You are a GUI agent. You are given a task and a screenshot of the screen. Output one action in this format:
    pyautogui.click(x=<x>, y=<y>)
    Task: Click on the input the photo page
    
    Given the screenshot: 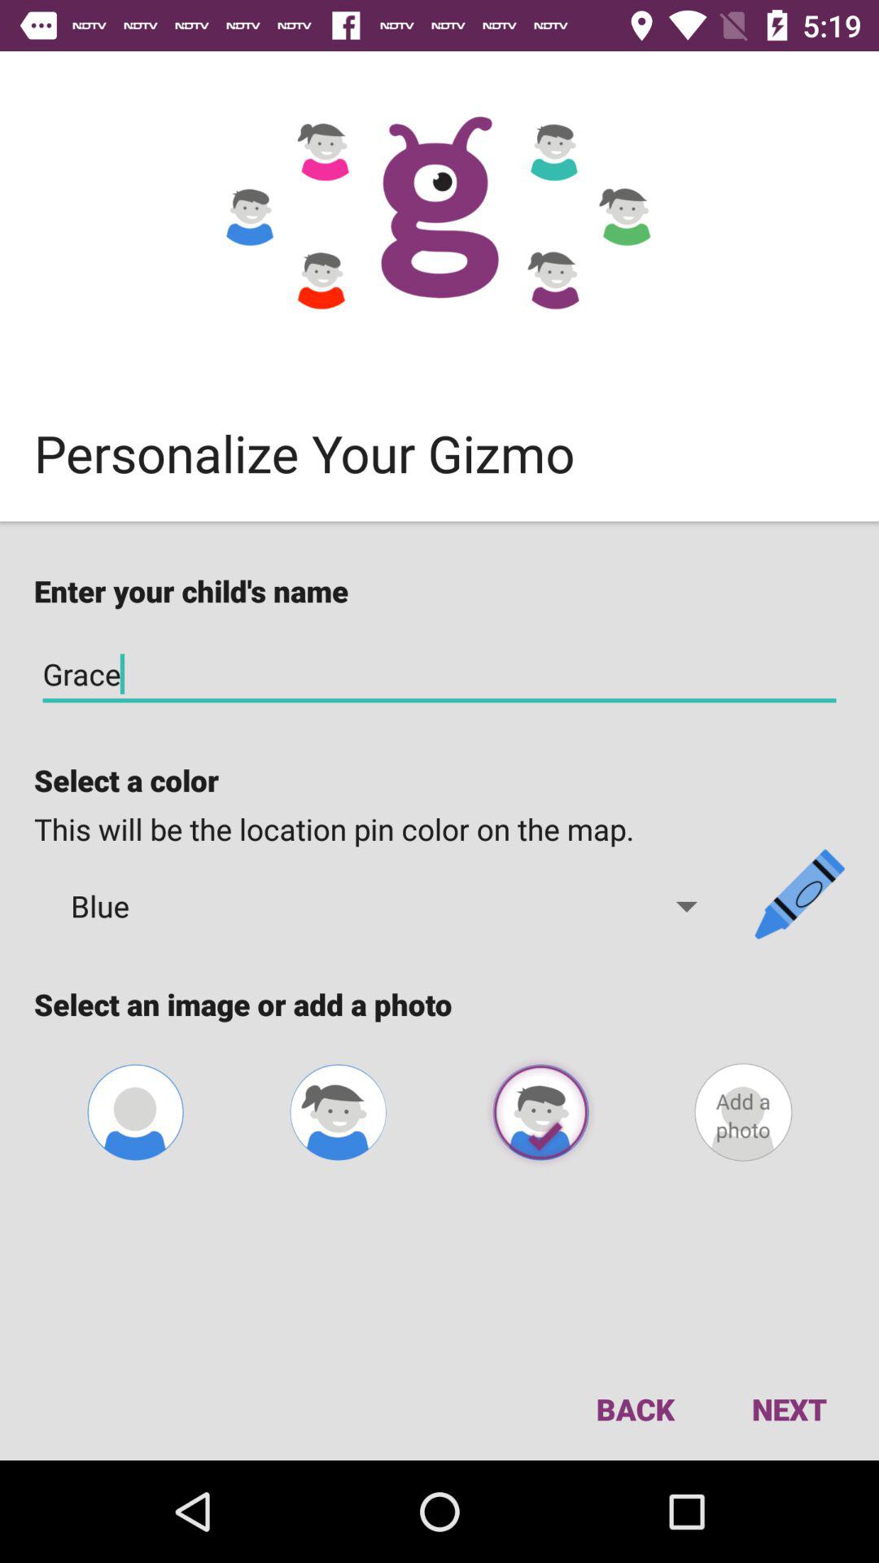 What is the action you would take?
    pyautogui.click(x=743, y=1112)
    